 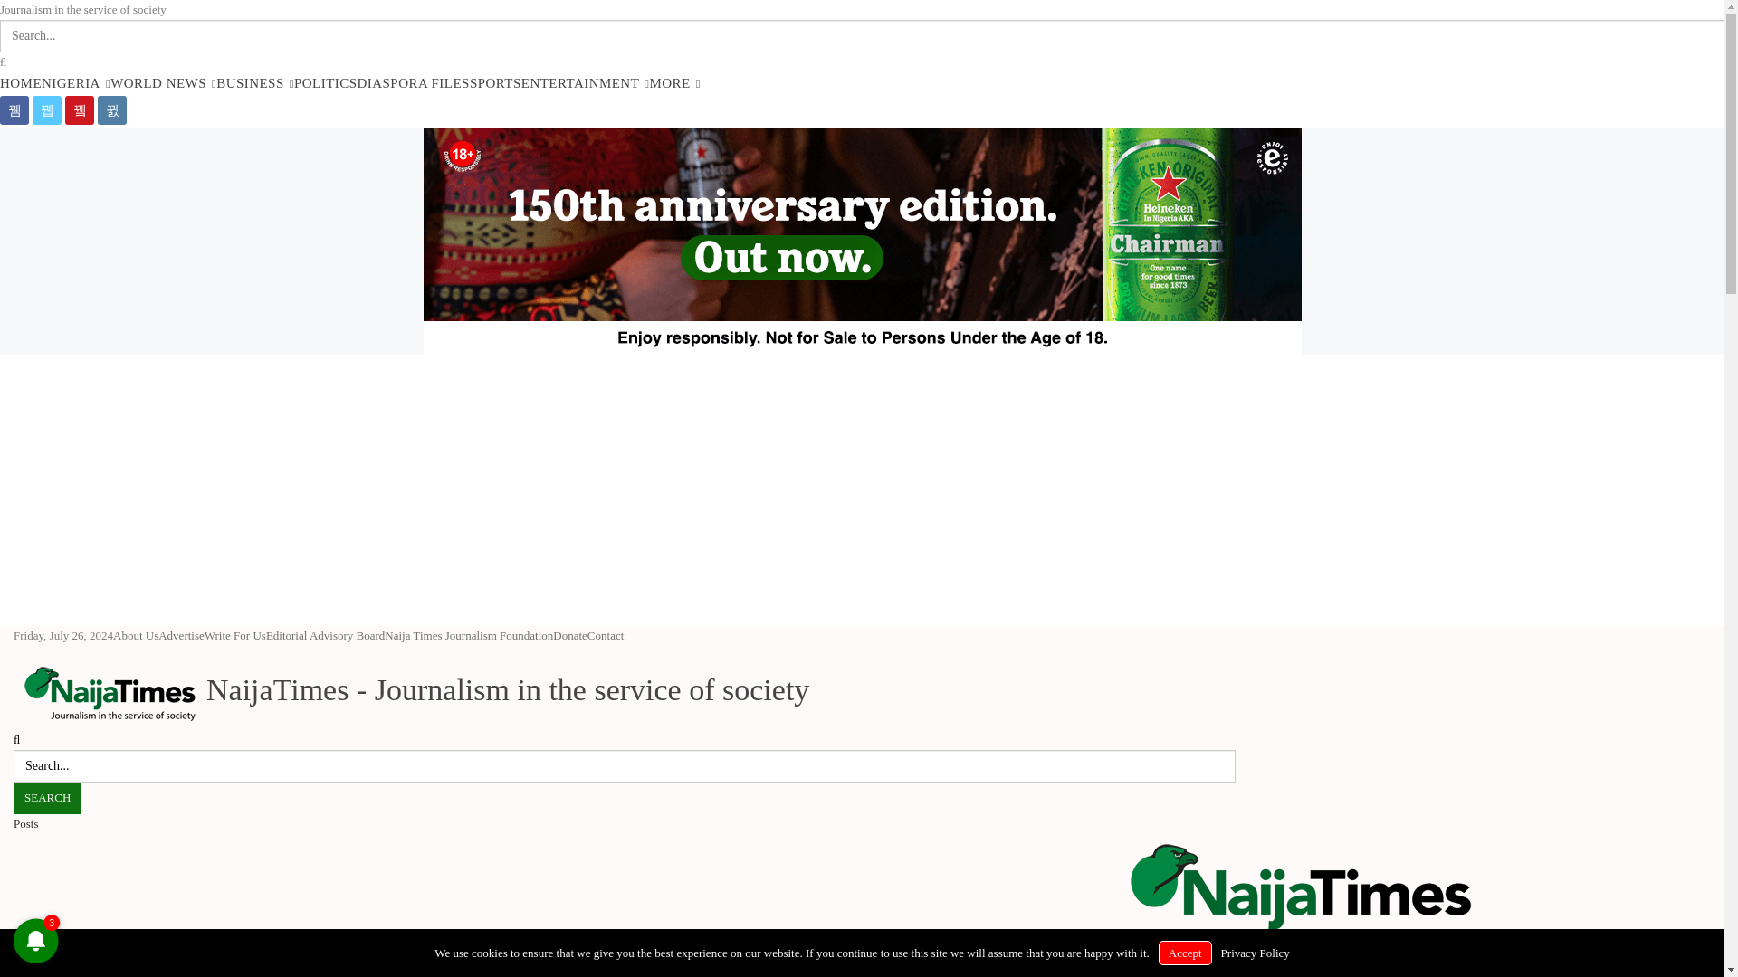 I want to click on WORLD NEWS, so click(x=163, y=83).